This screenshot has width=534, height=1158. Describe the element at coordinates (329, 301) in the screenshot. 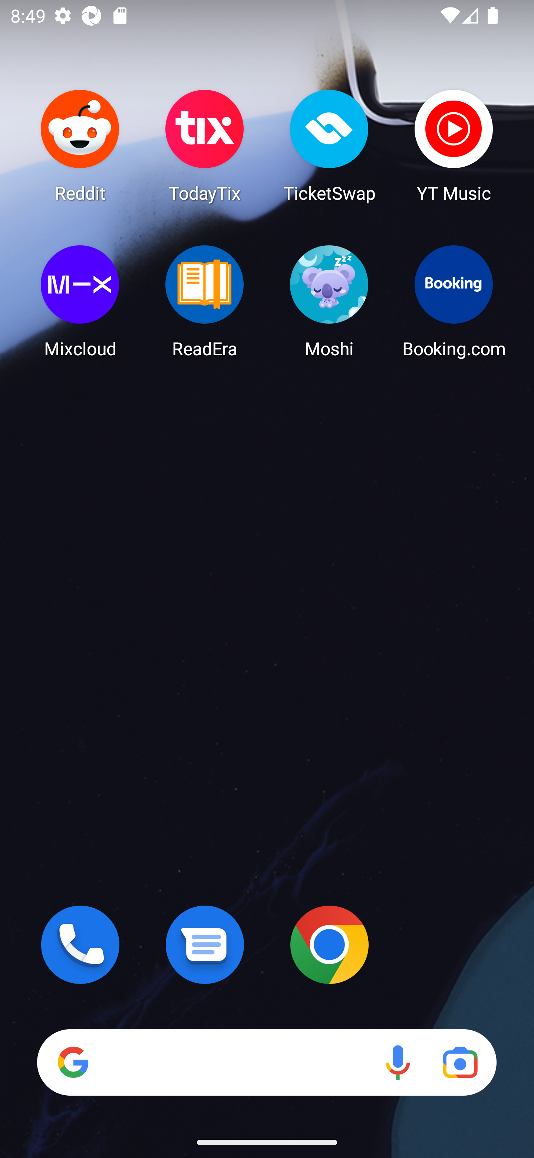

I see `Moshi` at that location.